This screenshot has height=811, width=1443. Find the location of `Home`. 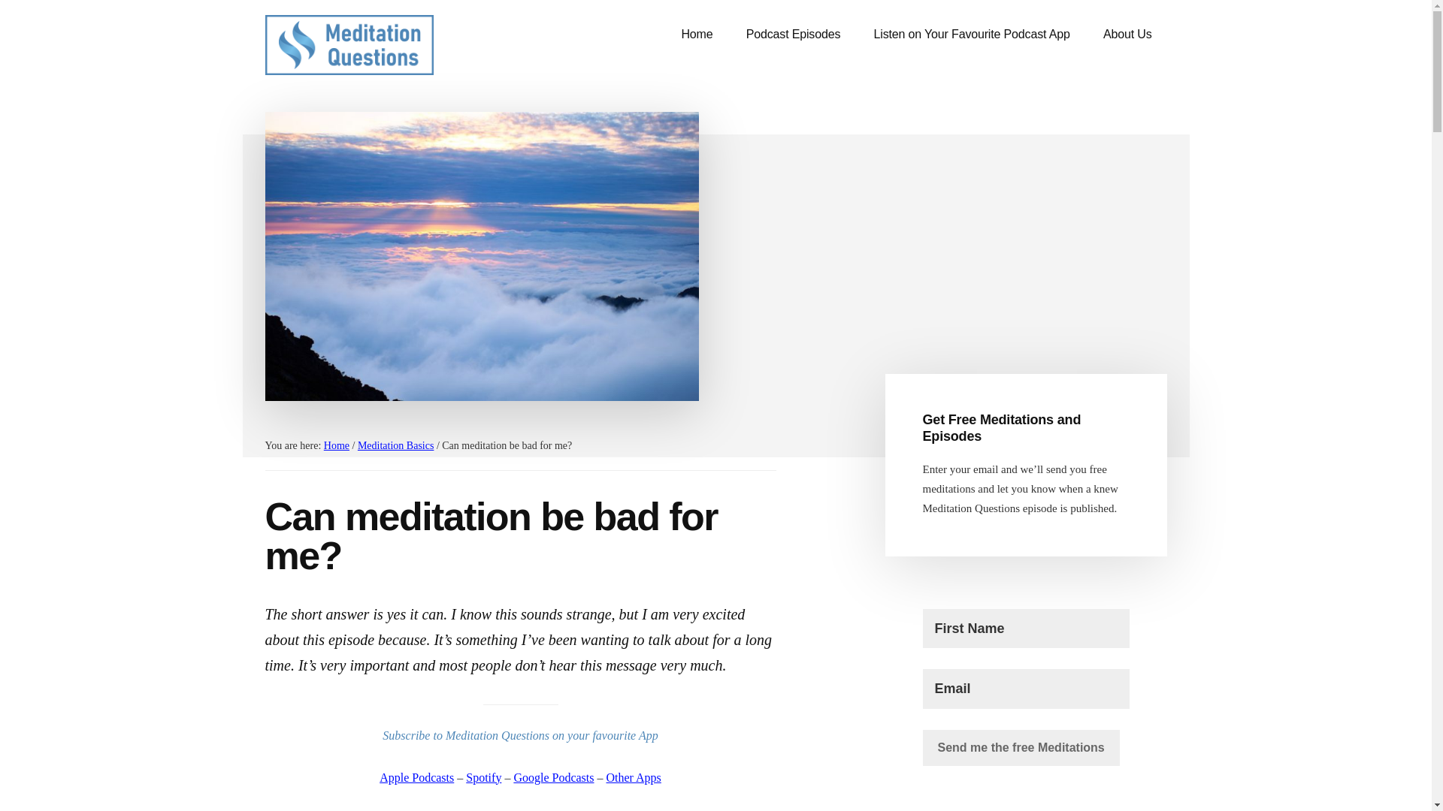

Home is located at coordinates (336, 445).